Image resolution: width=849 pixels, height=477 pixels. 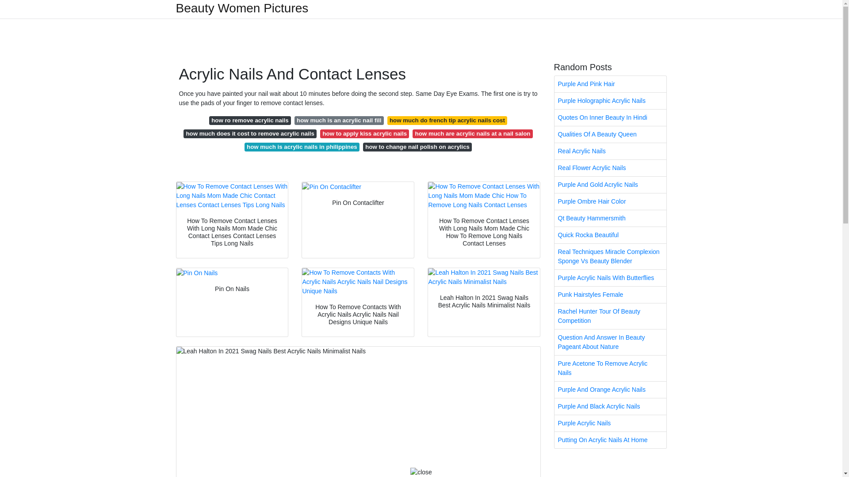 What do you see at coordinates (447, 120) in the screenshot?
I see `how much do french tip acrylic nails cost` at bounding box center [447, 120].